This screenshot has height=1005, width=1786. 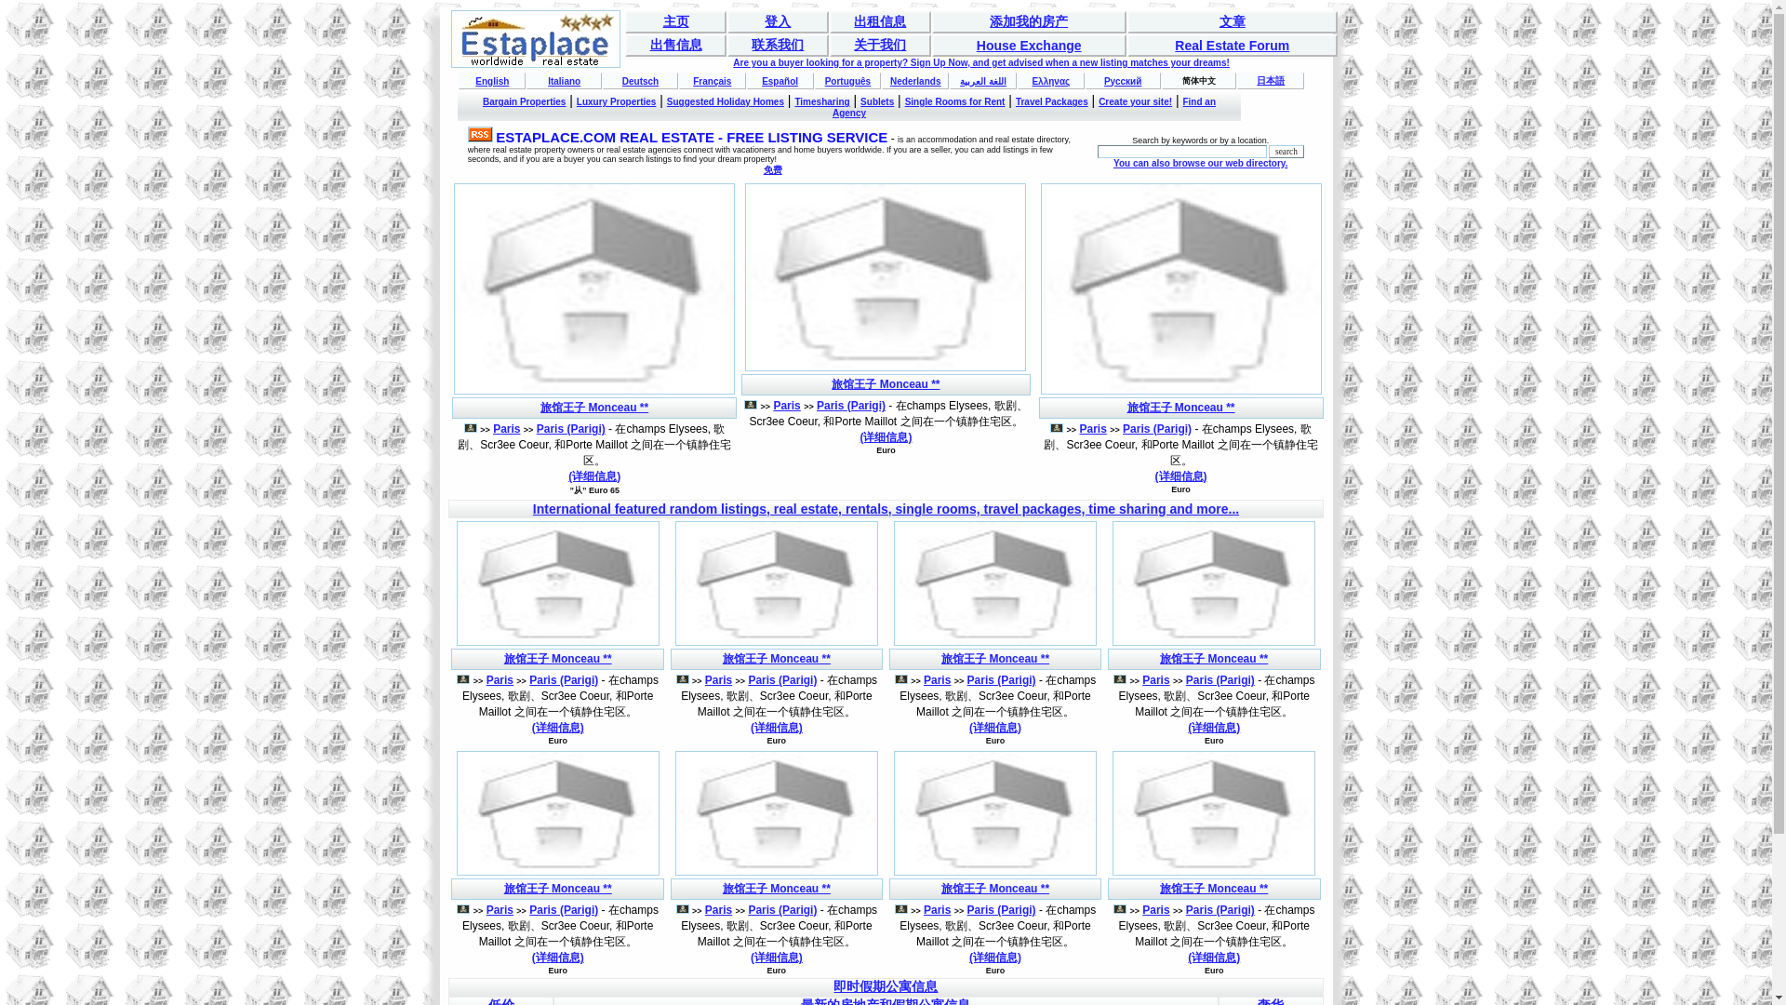 I want to click on Timesharing, so click(x=822, y=100).